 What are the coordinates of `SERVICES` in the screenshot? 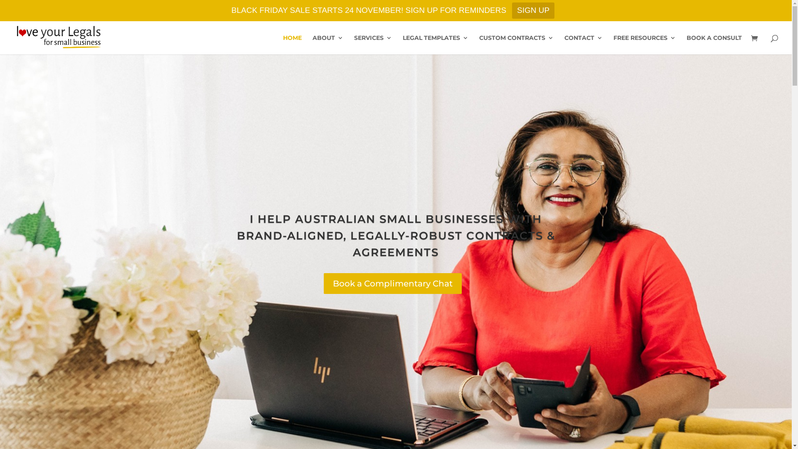 It's located at (373, 45).